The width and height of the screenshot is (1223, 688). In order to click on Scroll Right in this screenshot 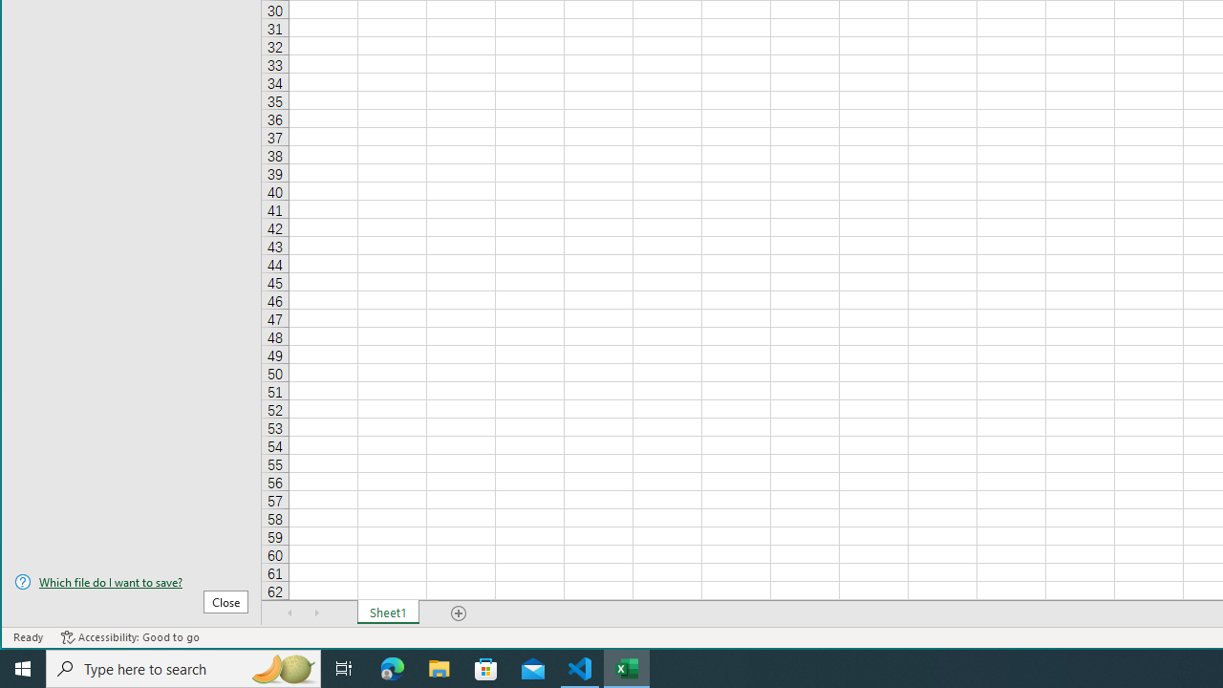, I will do `click(316, 613)`.